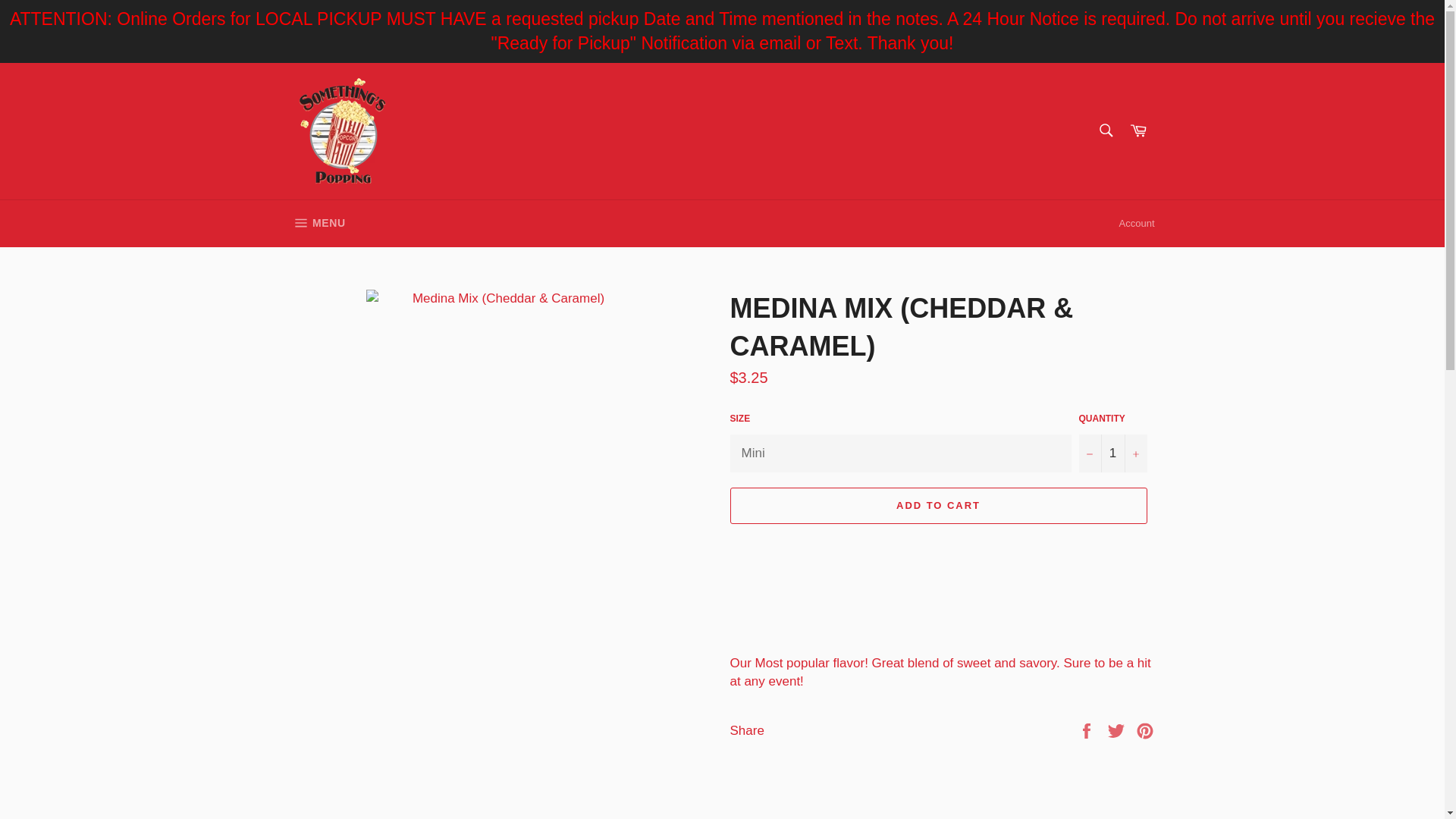  What do you see at coordinates (1145, 730) in the screenshot?
I see `Pin on Pinterest` at bounding box center [1145, 730].